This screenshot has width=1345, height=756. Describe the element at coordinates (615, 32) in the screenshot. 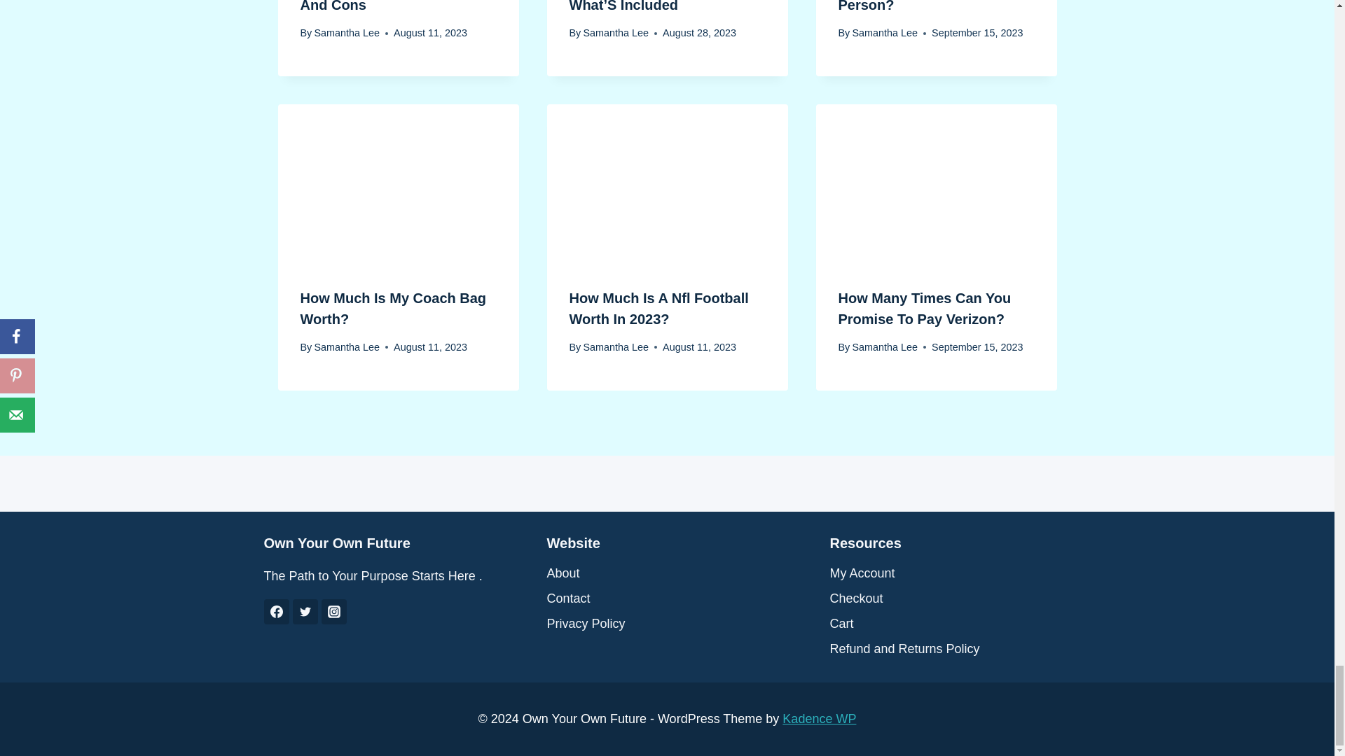

I see `Samantha Lee` at that location.